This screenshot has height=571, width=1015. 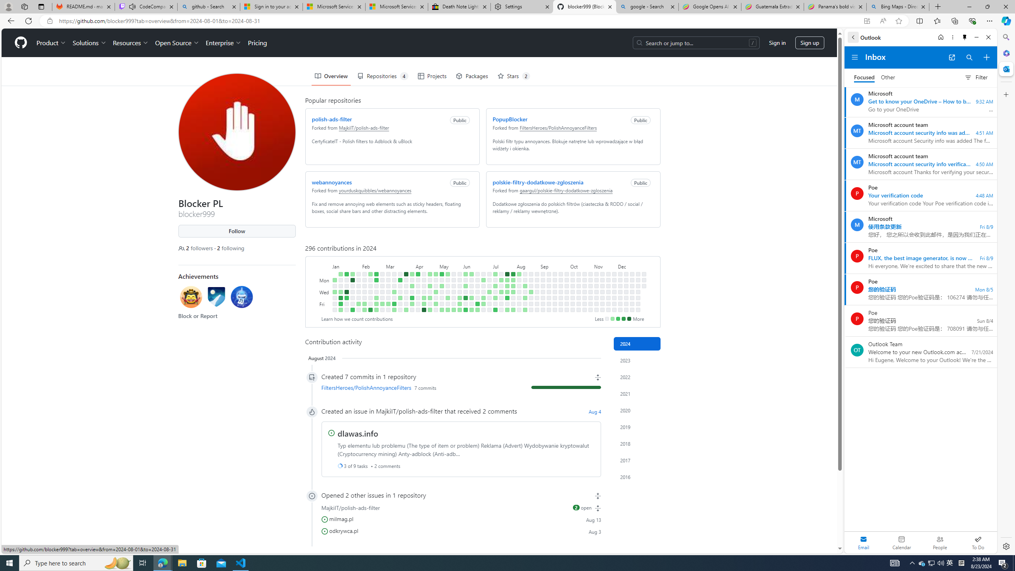 I want to click on No contributions on October 9th., so click(x=572, y=292).